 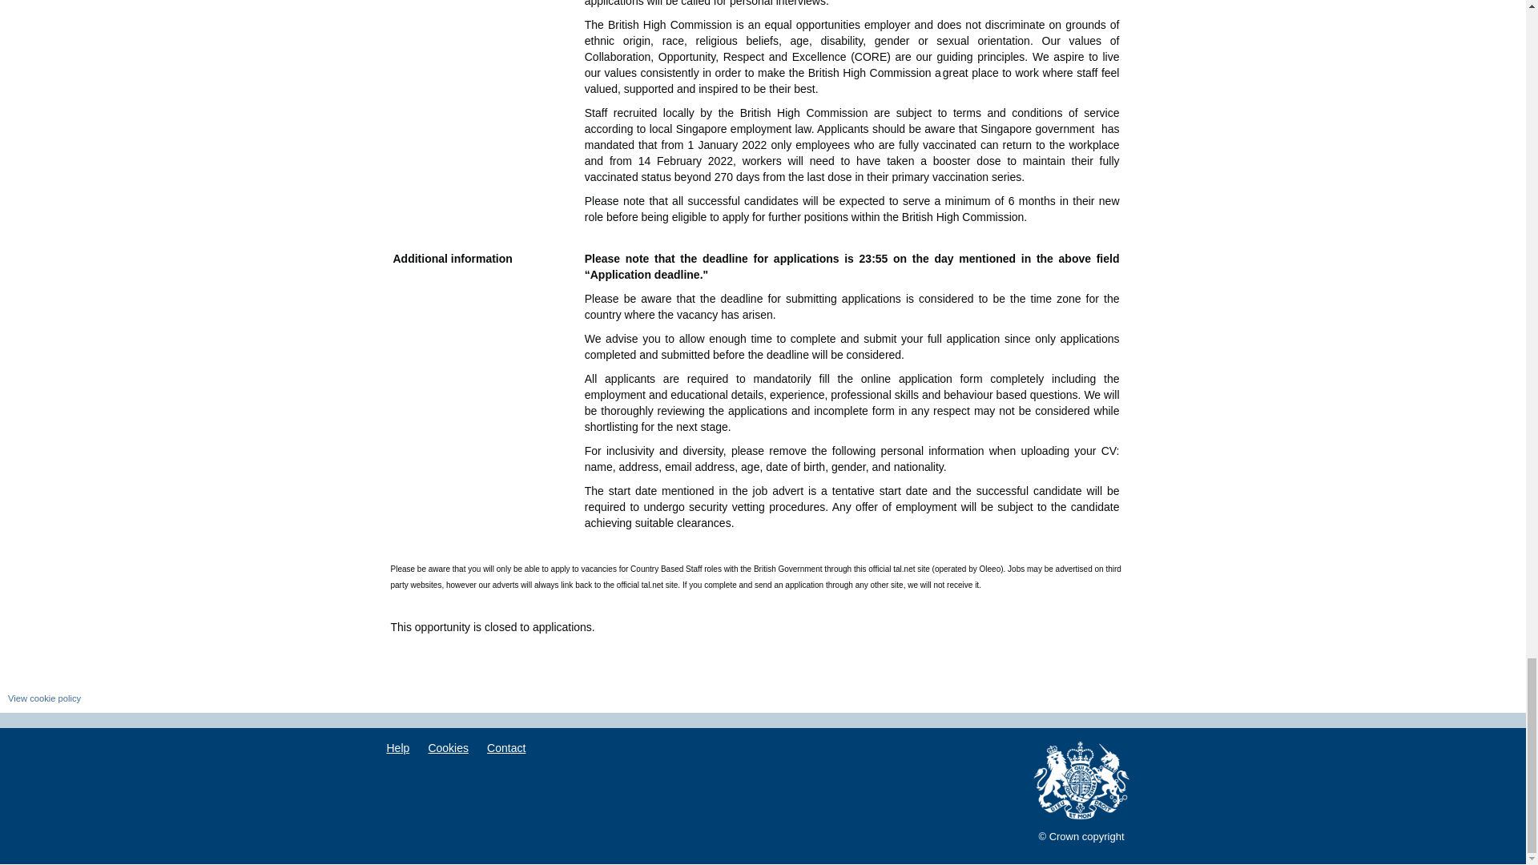 I want to click on Cookies, so click(x=449, y=749).